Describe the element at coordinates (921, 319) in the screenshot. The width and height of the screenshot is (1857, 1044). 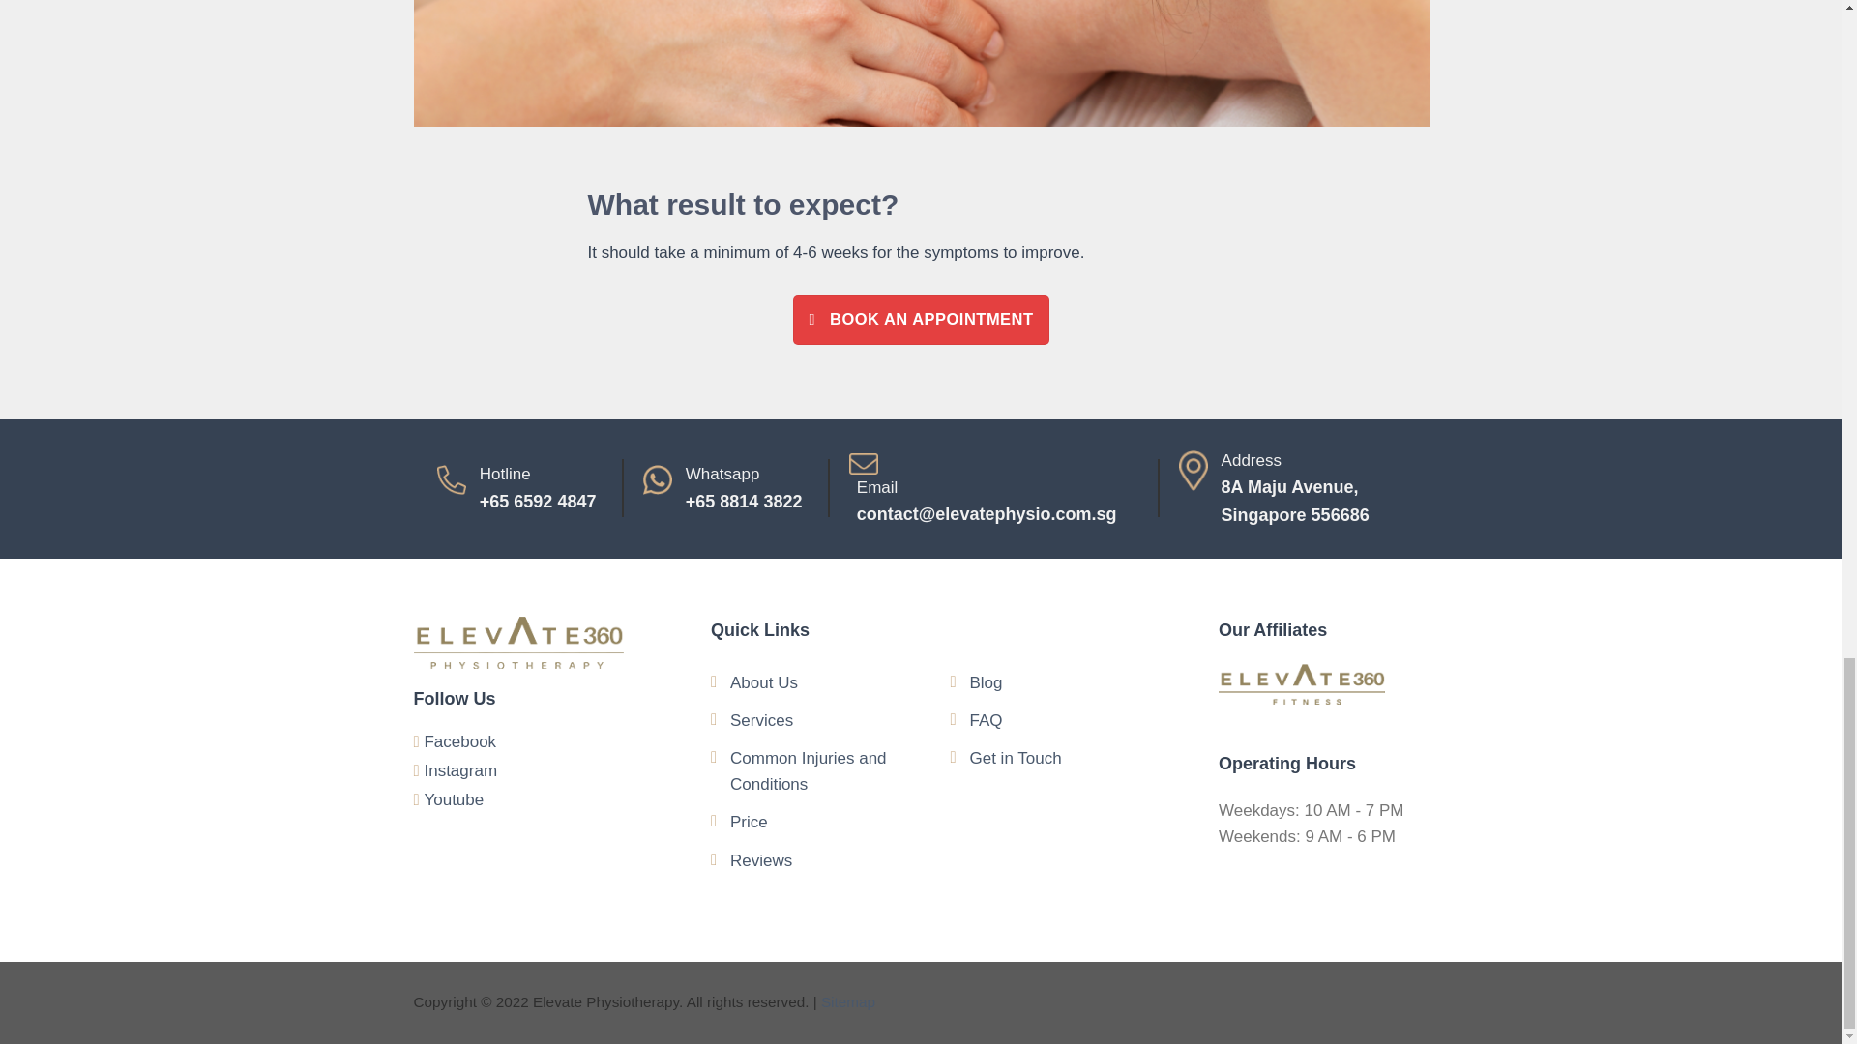
I see `Facebook` at that location.